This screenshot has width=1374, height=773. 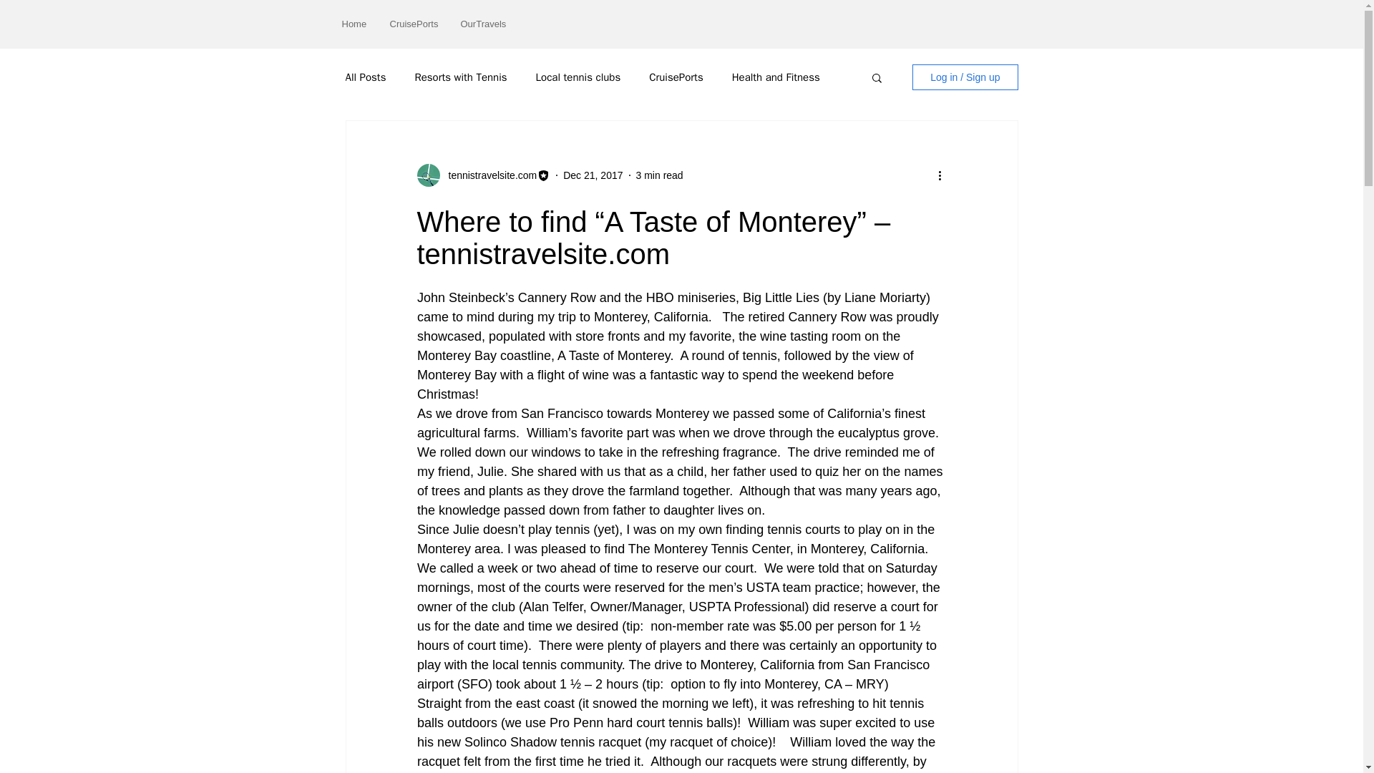 What do you see at coordinates (776, 77) in the screenshot?
I see `Health and Fitness` at bounding box center [776, 77].